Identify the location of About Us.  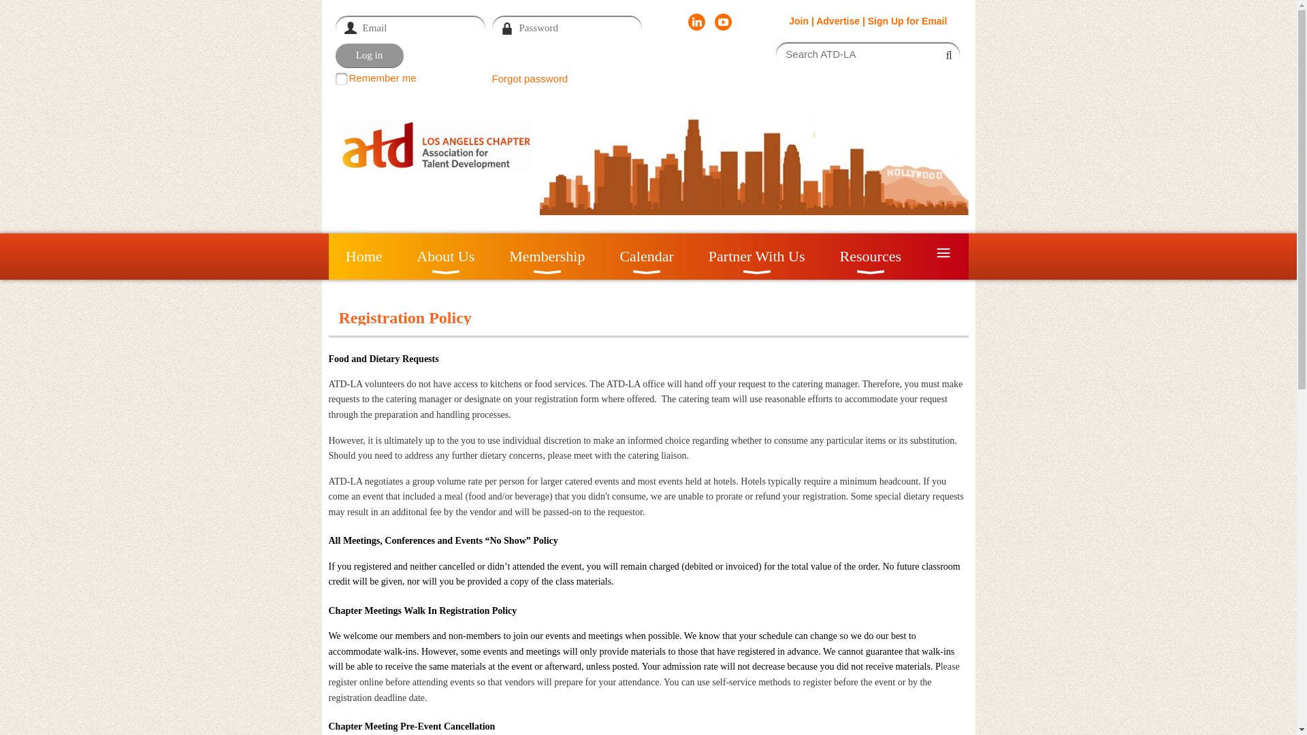
(446, 257).